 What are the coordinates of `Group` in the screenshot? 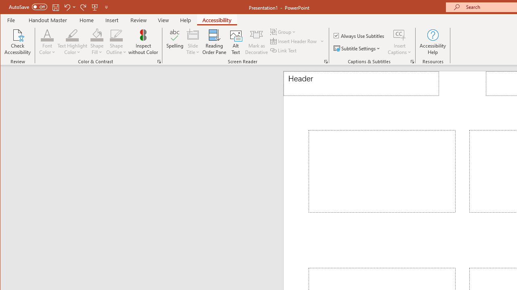 It's located at (284, 31).